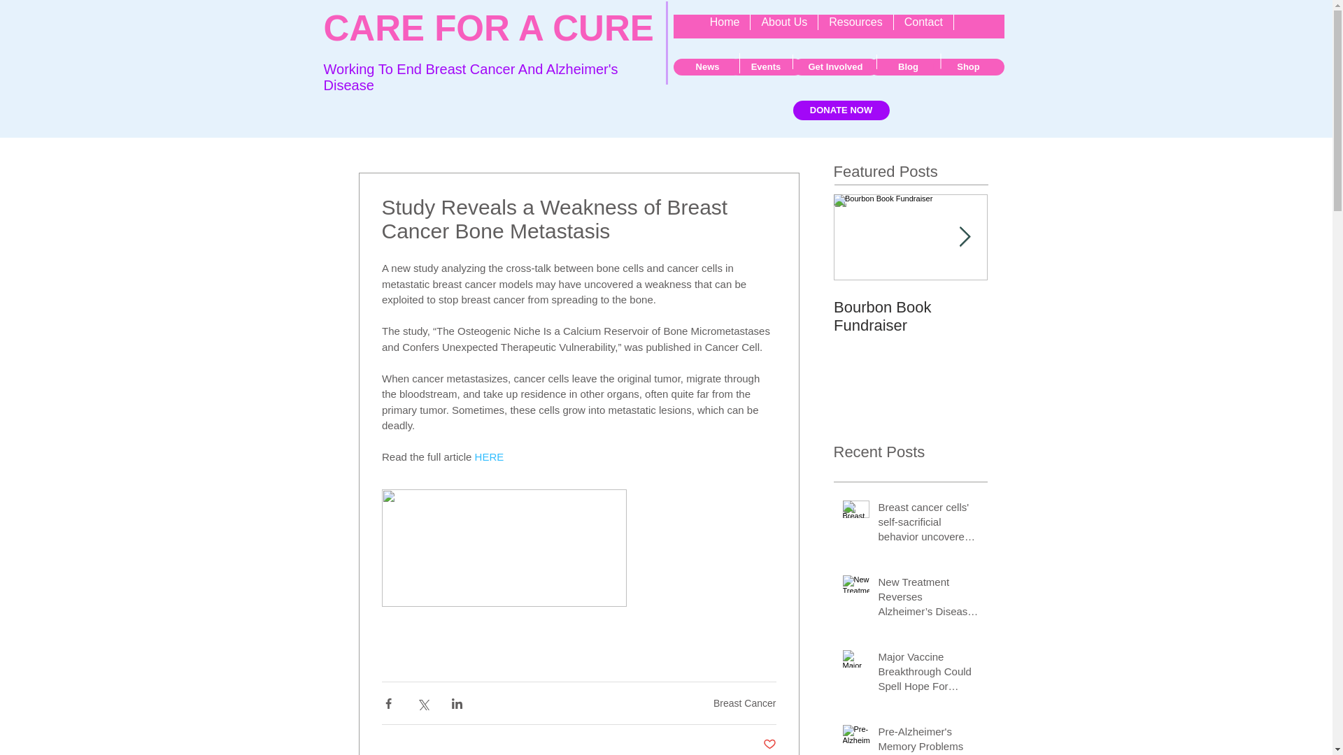 The image size is (1343, 755). What do you see at coordinates (765, 67) in the screenshot?
I see `Events` at bounding box center [765, 67].